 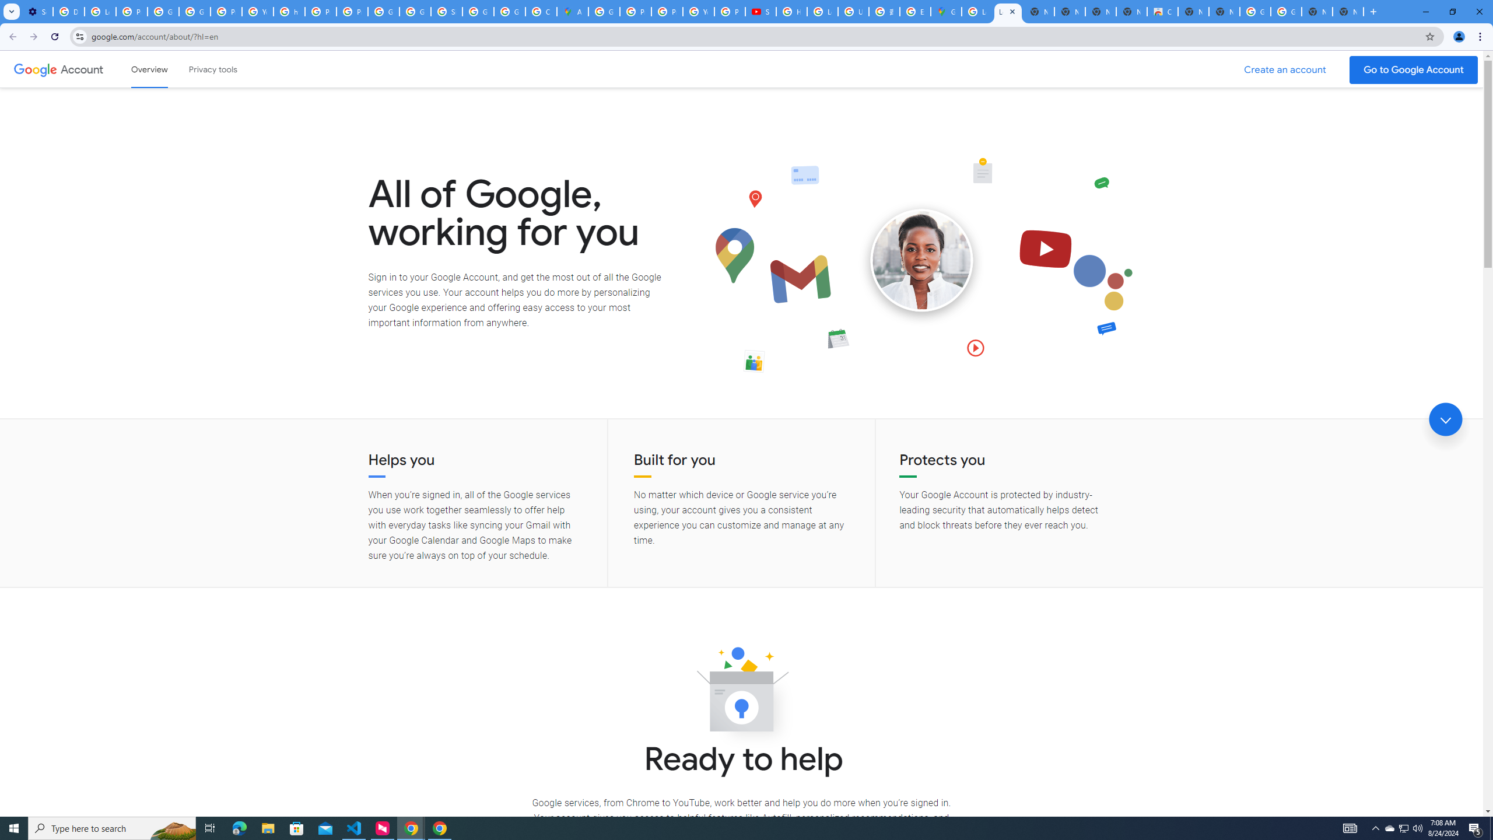 What do you see at coordinates (667, 12) in the screenshot?
I see `Privacy Help Center - Policies Help` at bounding box center [667, 12].